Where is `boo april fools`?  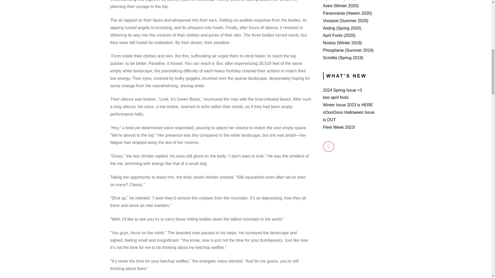 boo april fools is located at coordinates (335, 97).